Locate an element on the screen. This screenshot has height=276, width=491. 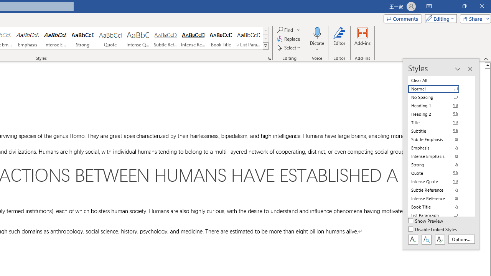
Subtitle is located at coordinates (438, 131).